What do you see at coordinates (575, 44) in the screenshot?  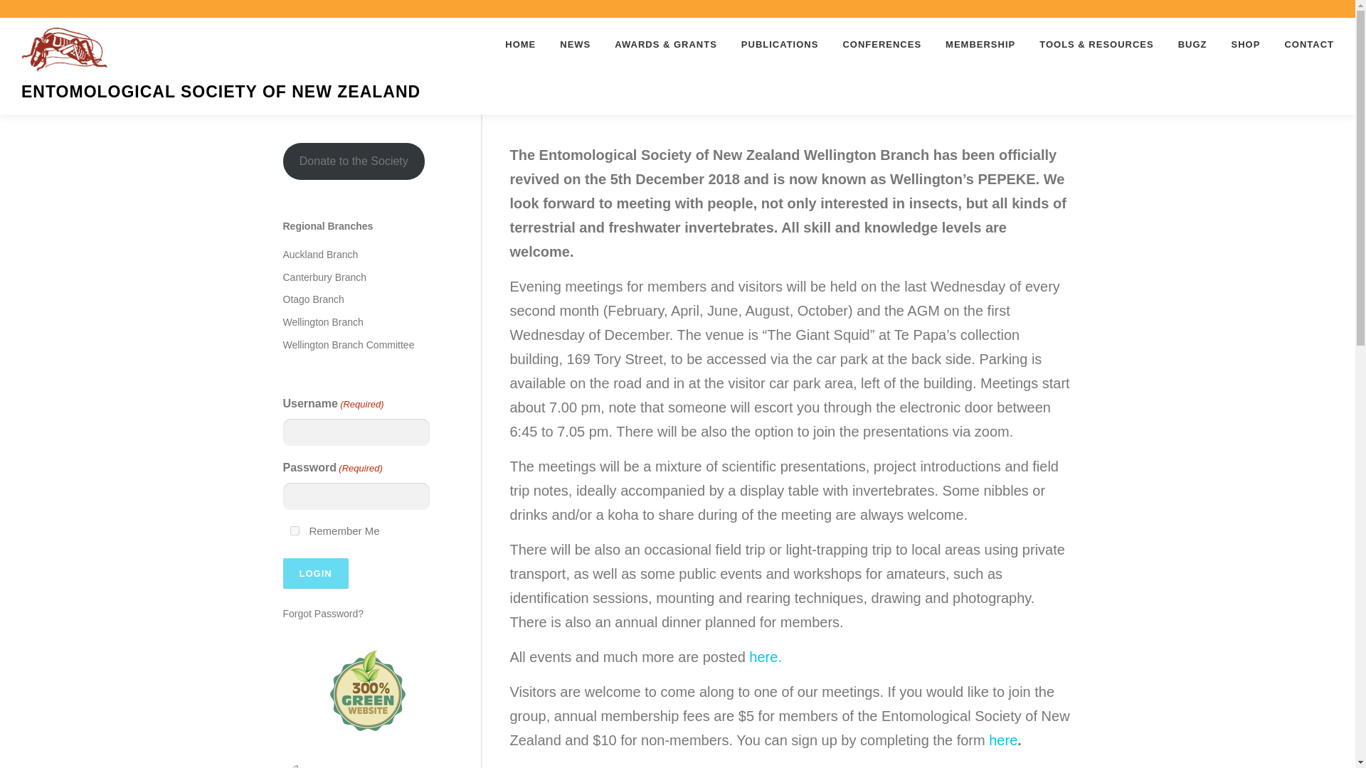 I see `NEWS` at bounding box center [575, 44].